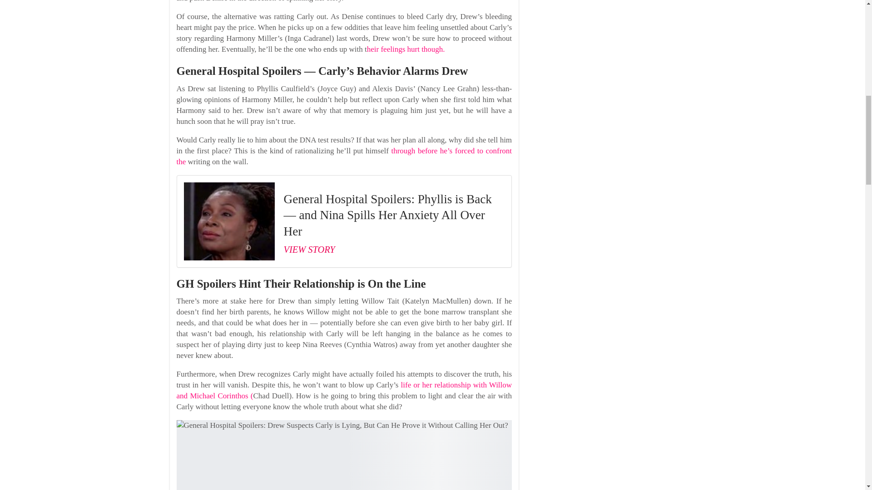  What do you see at coordinates (406, 49) in the screenshot?
I see `heir feelings hurt though.` at bounding box center [406, 49].